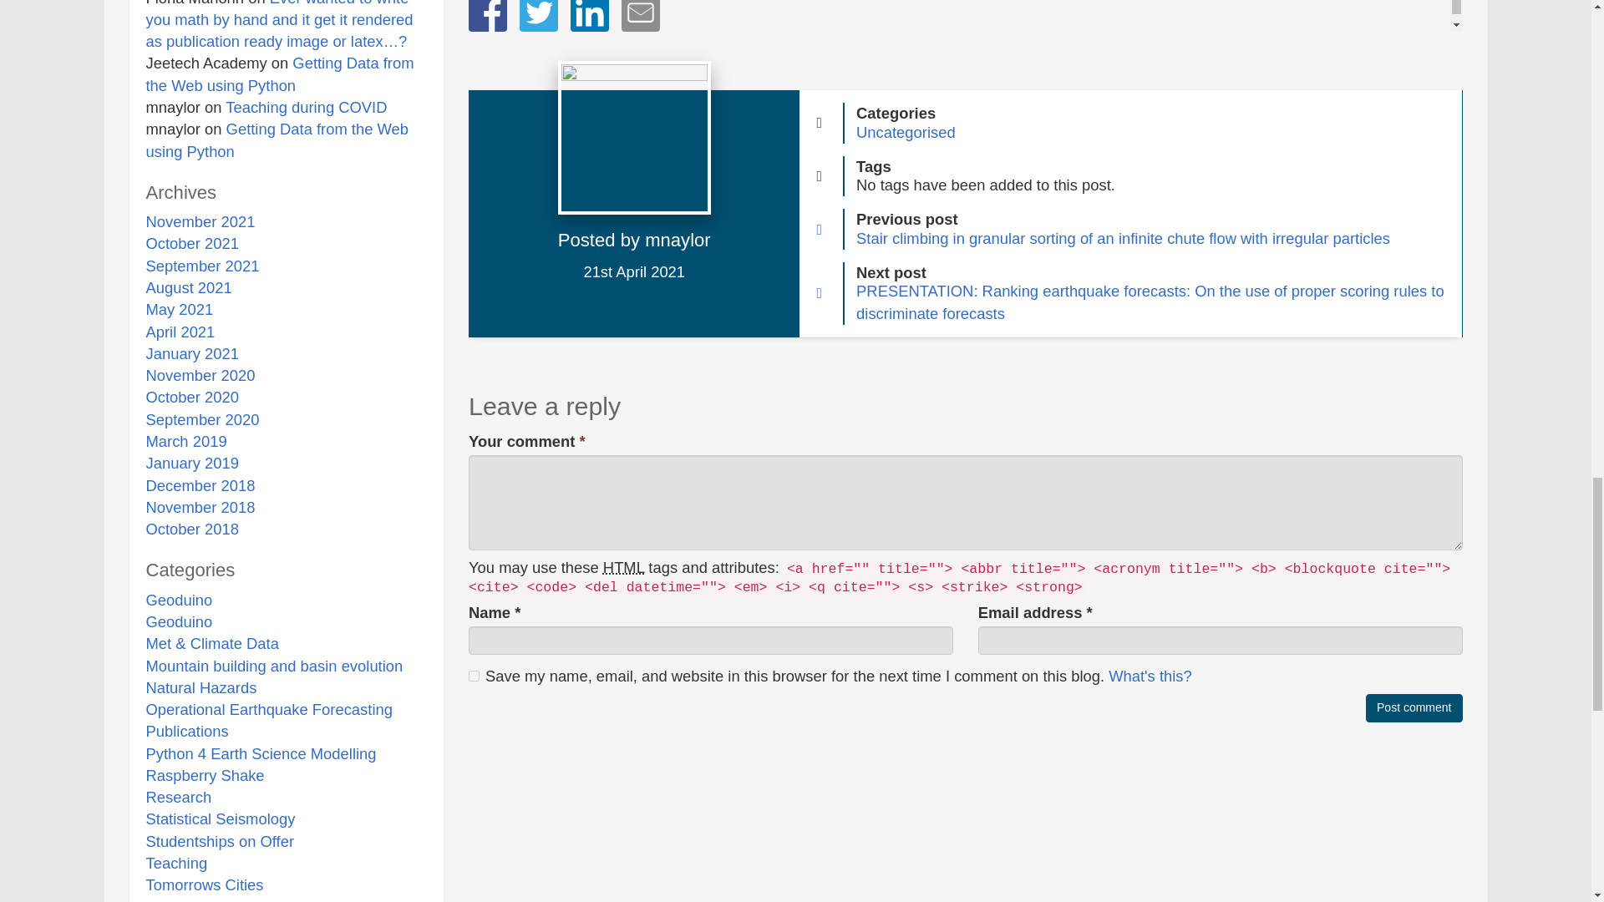 This screenshot has height=902, width=1604. Describe the element at coordinates (180, 332) in the screenshot. I see `April 2021` at that location.